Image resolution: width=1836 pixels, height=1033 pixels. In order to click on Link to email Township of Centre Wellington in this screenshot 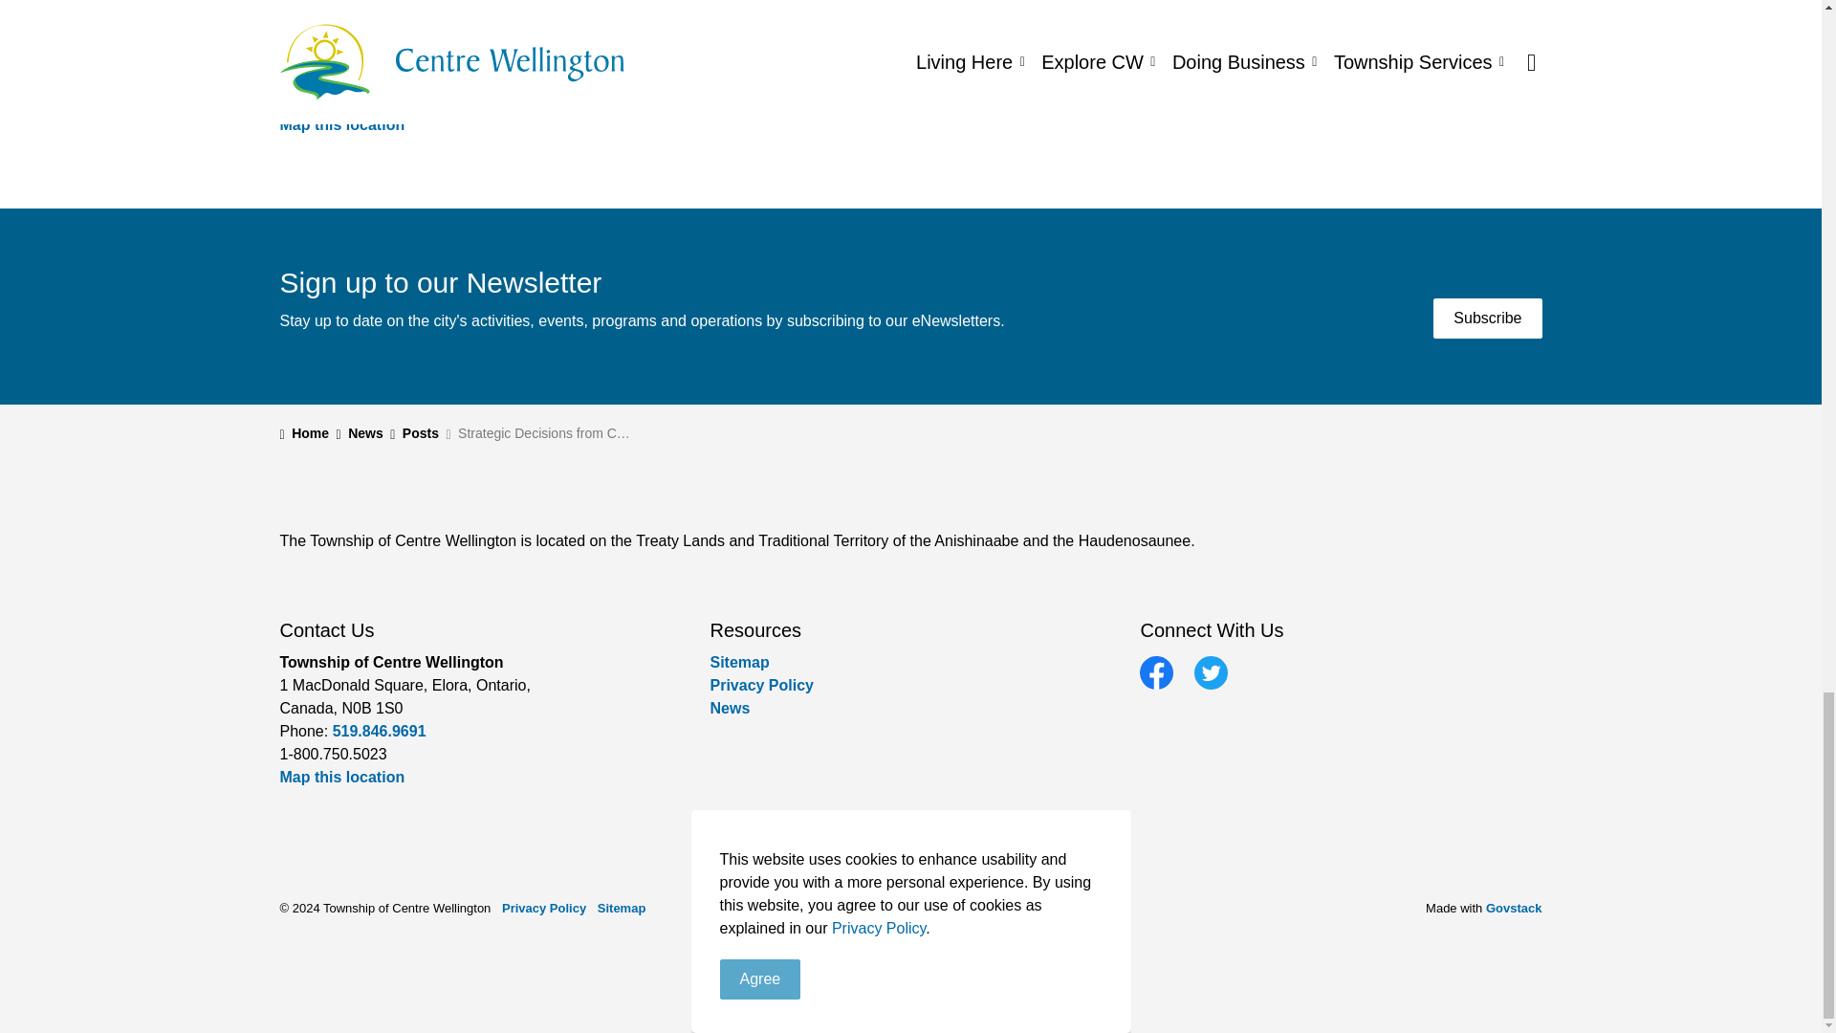, I will do `click(312, 101)`.